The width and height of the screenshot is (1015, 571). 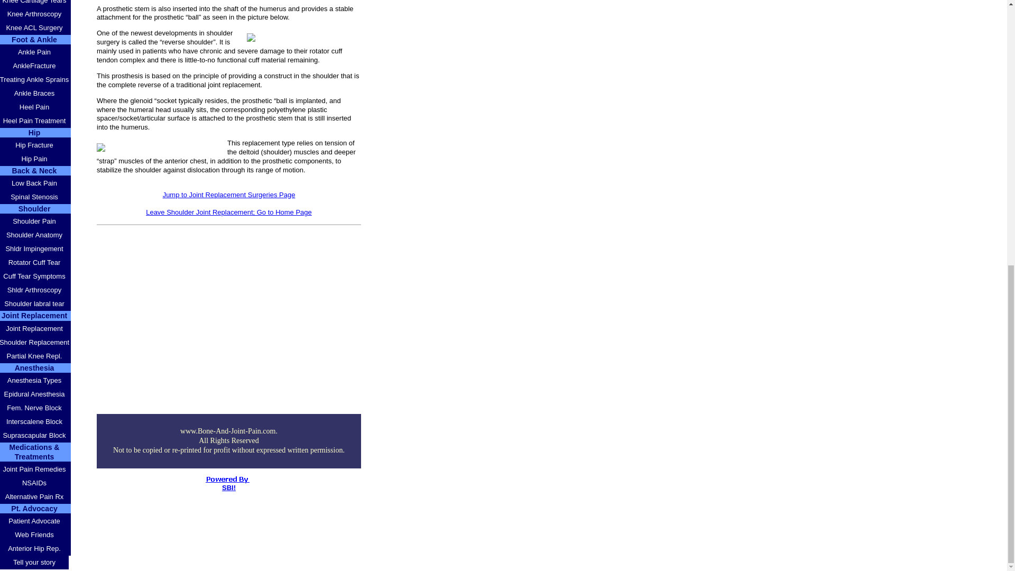 What do you see at coordinates (35, 4) in the screenshot?
I see `Knee Cartilage Tears` at bounding box center [35, 4].